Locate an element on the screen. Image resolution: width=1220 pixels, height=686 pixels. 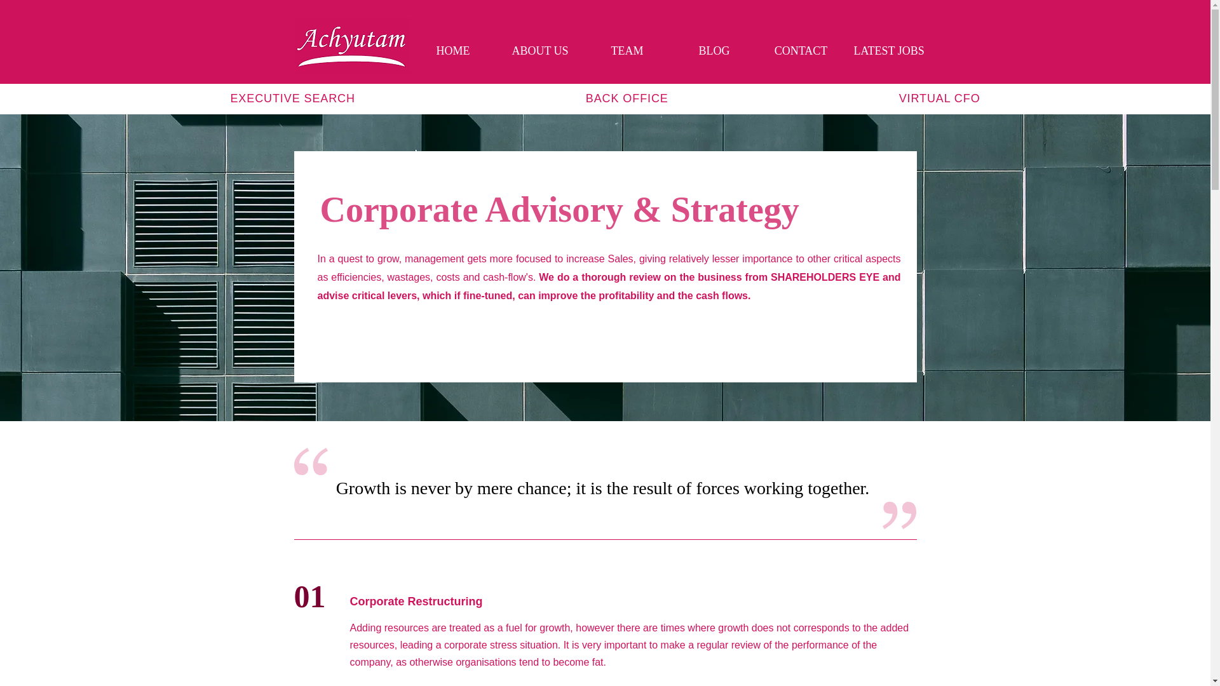
BACK OFFICE is located at coordinates (627, 98).